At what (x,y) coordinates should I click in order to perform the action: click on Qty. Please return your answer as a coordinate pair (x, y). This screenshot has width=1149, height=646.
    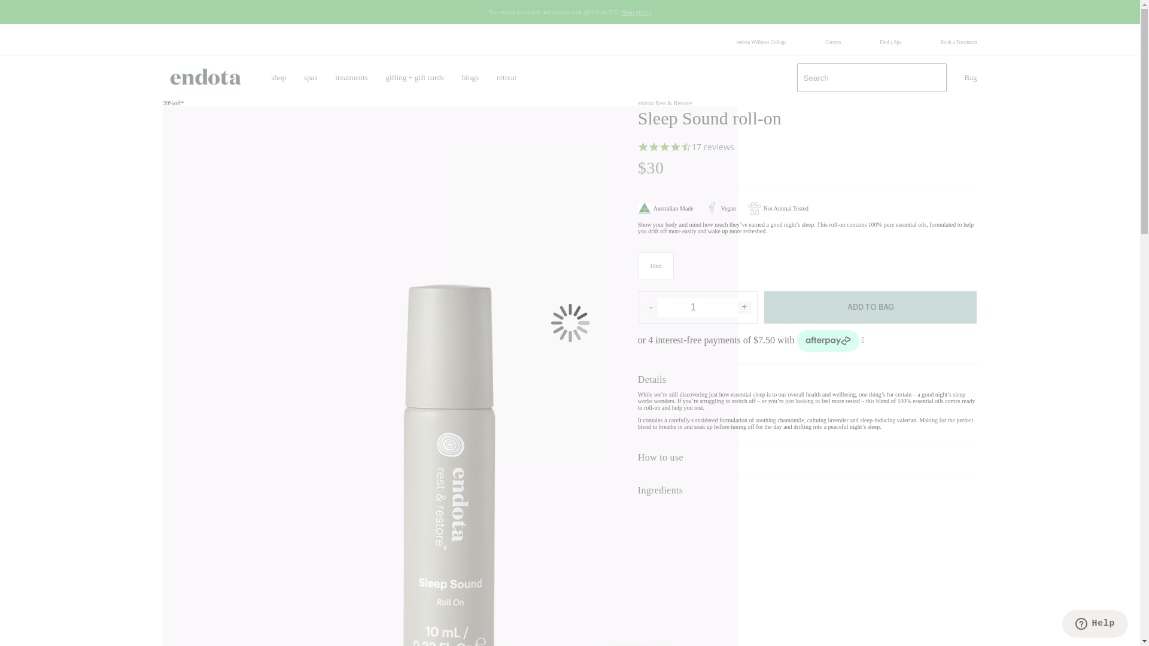
    Looking at the image, I should click on (698, 307).